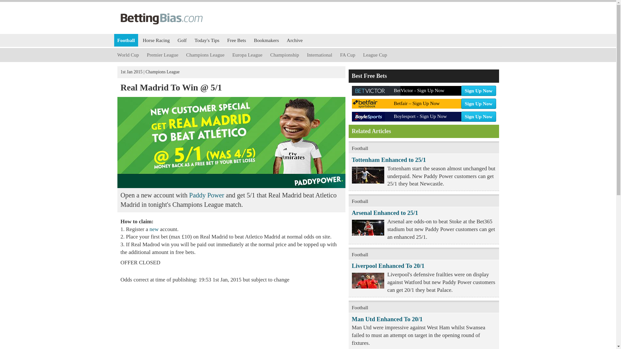 The image size is (621, 349). I want to click on Archive, so click(159, 5).